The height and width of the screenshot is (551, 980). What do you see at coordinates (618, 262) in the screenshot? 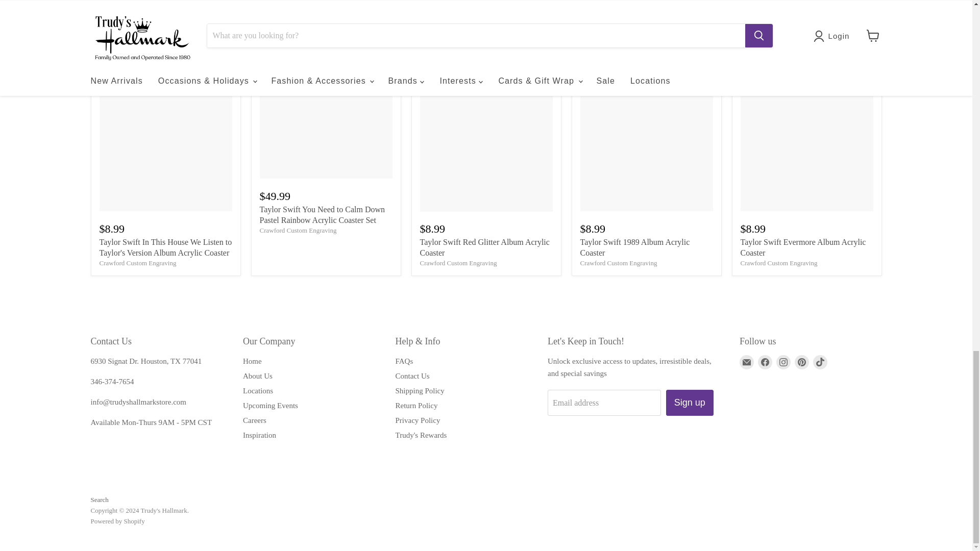
I see `Crawford Custom Engraving` at bounding box center [618, 262].